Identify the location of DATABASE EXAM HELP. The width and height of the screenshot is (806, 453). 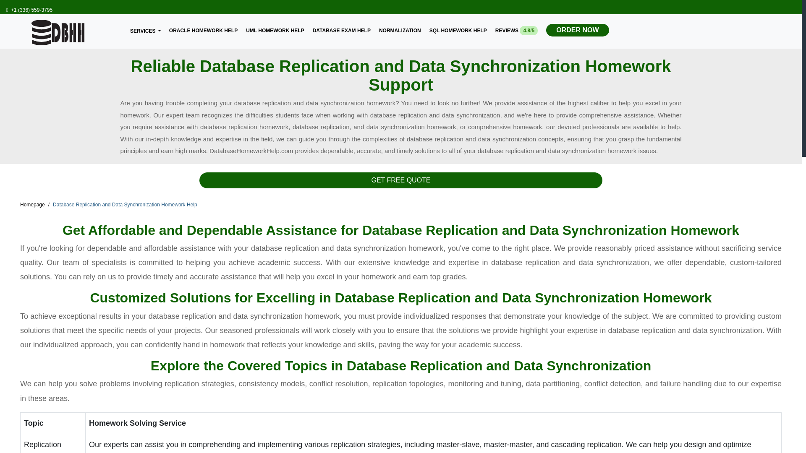
(342, 29).